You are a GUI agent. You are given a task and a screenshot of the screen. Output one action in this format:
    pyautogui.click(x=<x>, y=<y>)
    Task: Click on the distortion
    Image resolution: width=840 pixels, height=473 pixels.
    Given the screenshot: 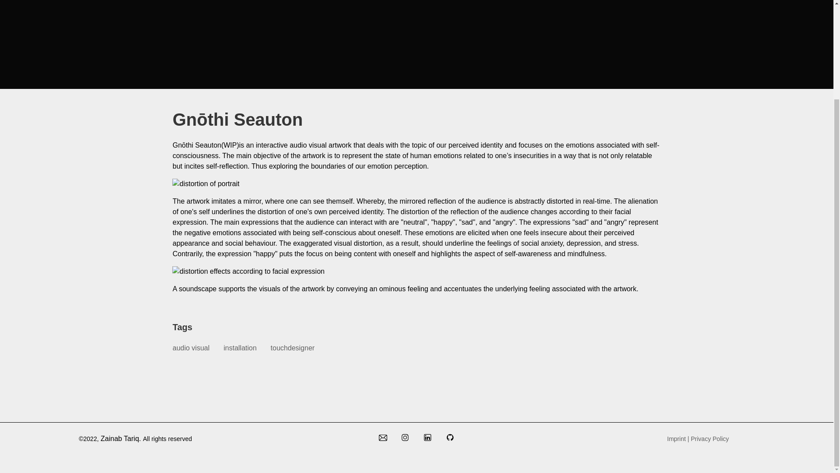 What is the action you would take?
    pyautogui.click(x=206, y=184)
    